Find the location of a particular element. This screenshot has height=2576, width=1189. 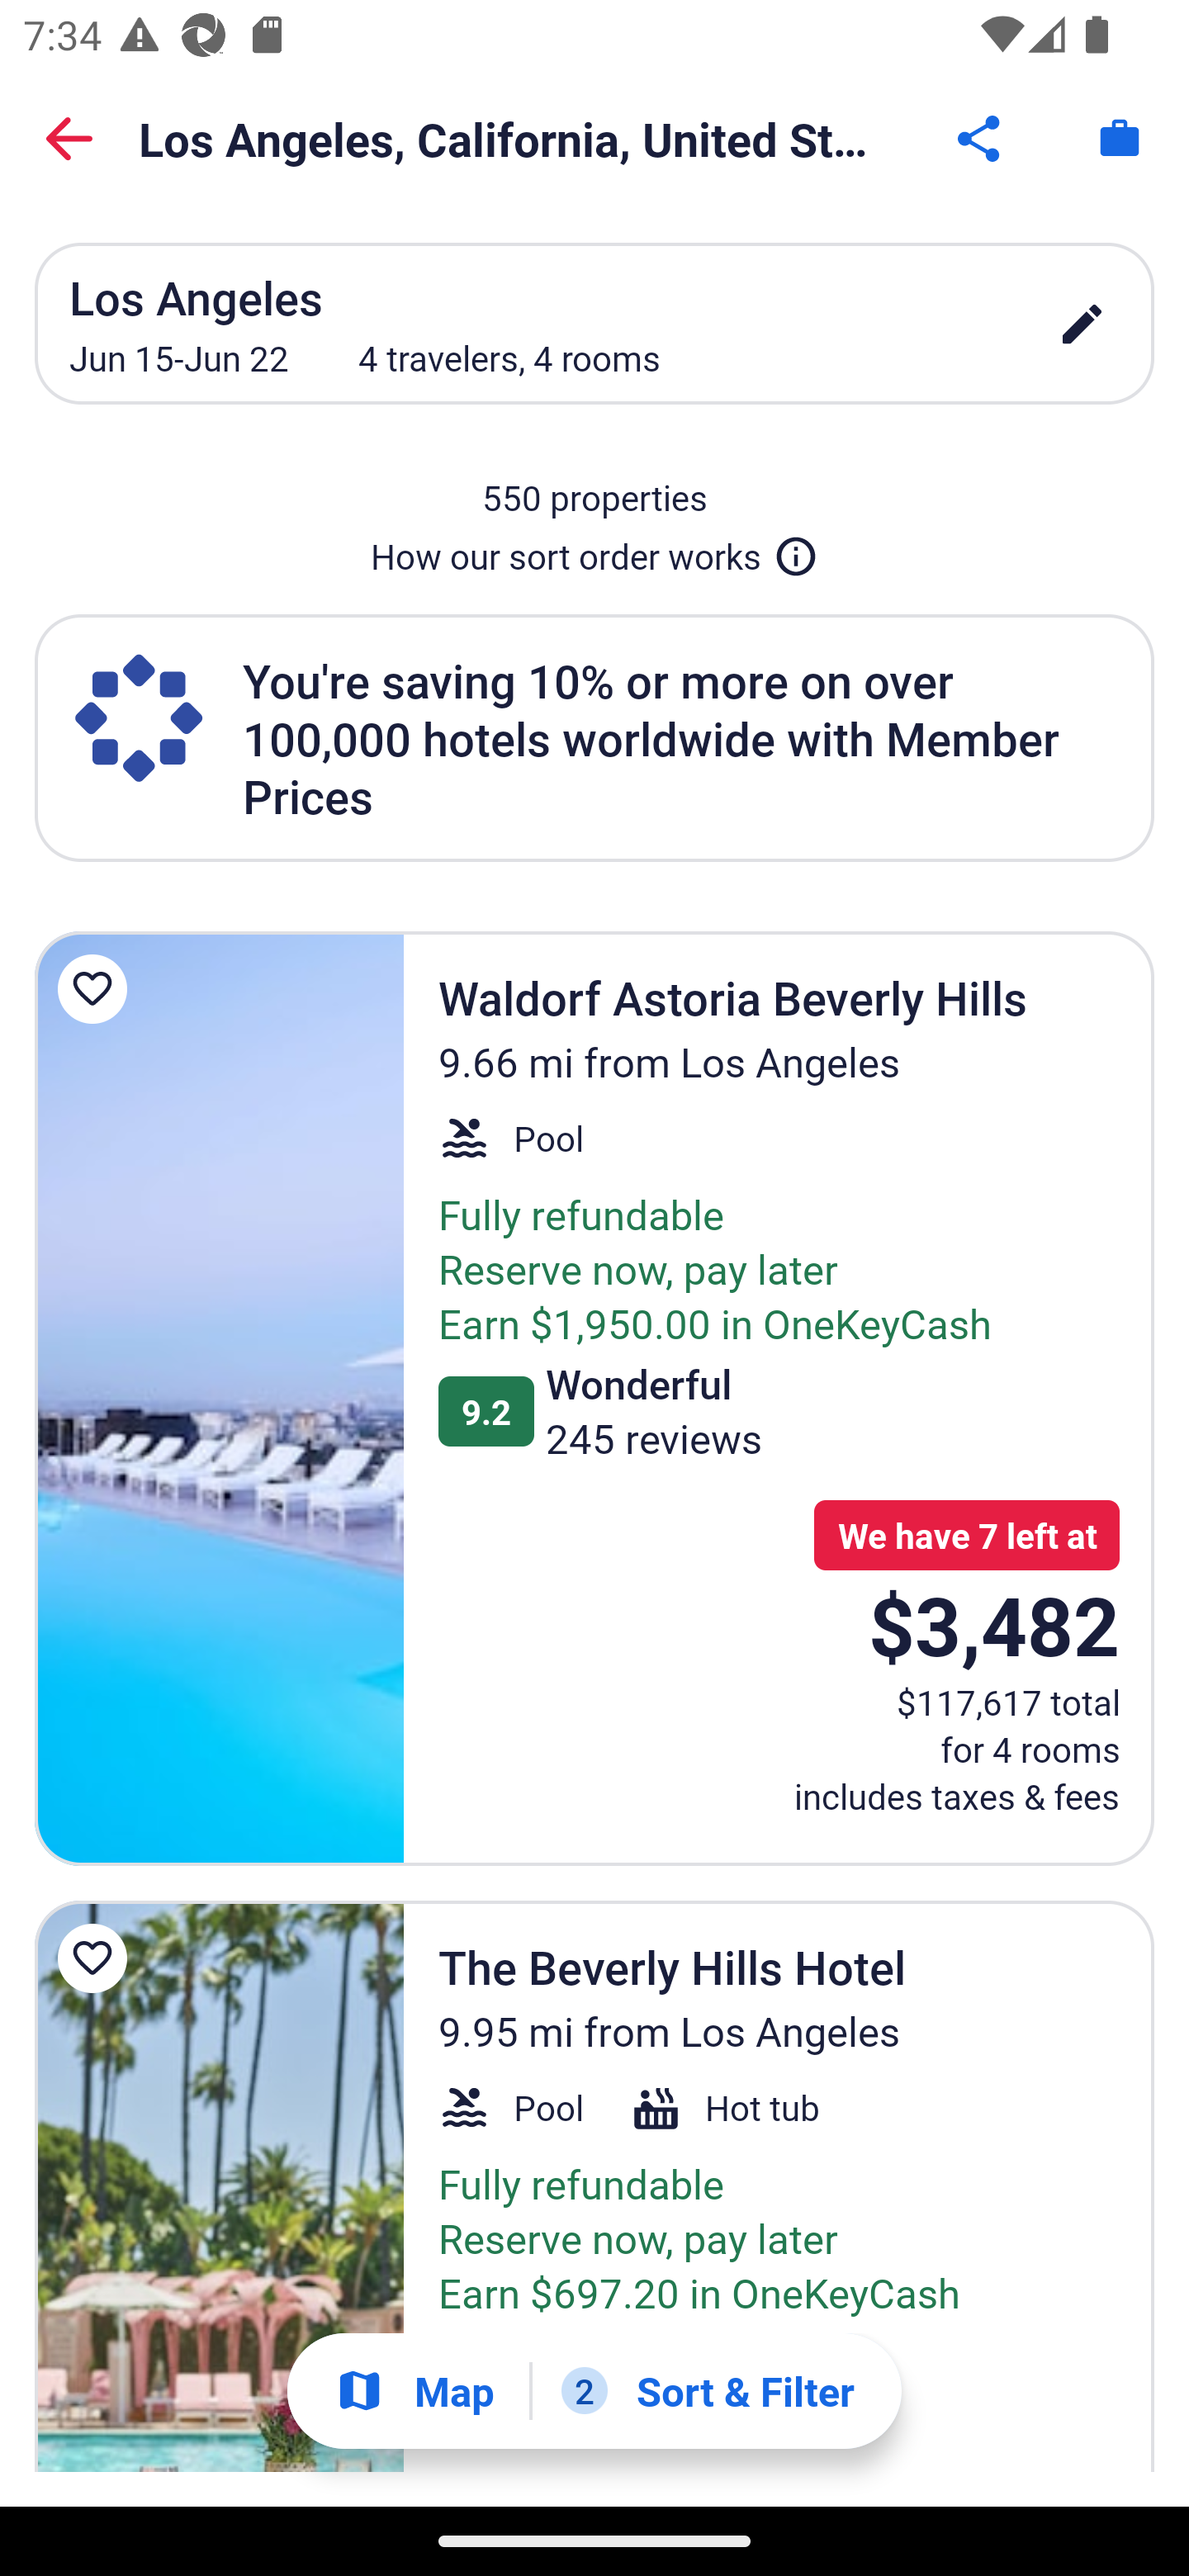

Show map Map Show map Button is located at coordinates (414, 2391).